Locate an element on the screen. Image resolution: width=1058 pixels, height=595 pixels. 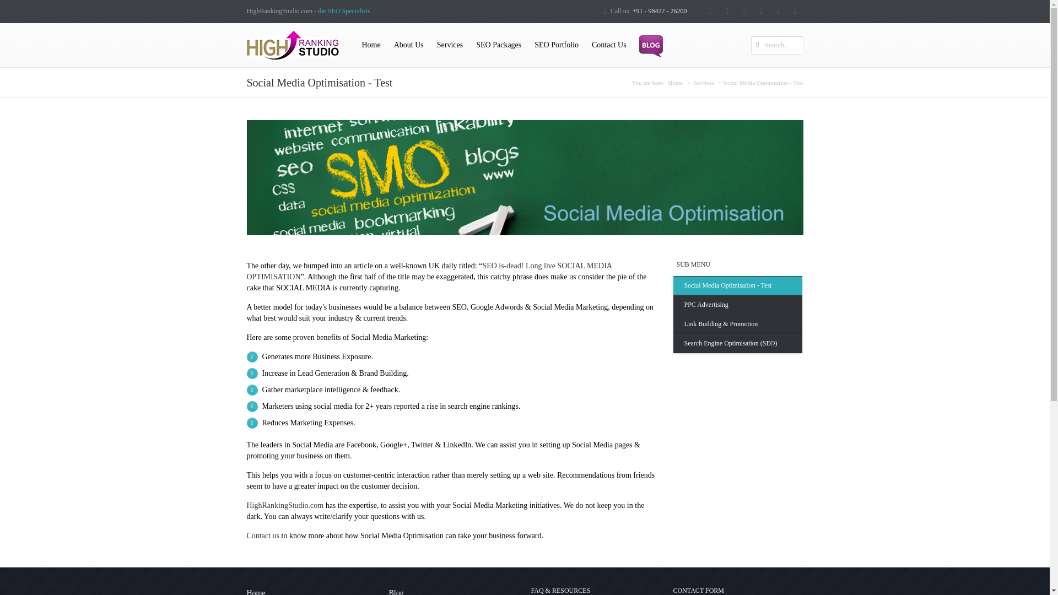
Contact us is located at coordinates (263, 535).